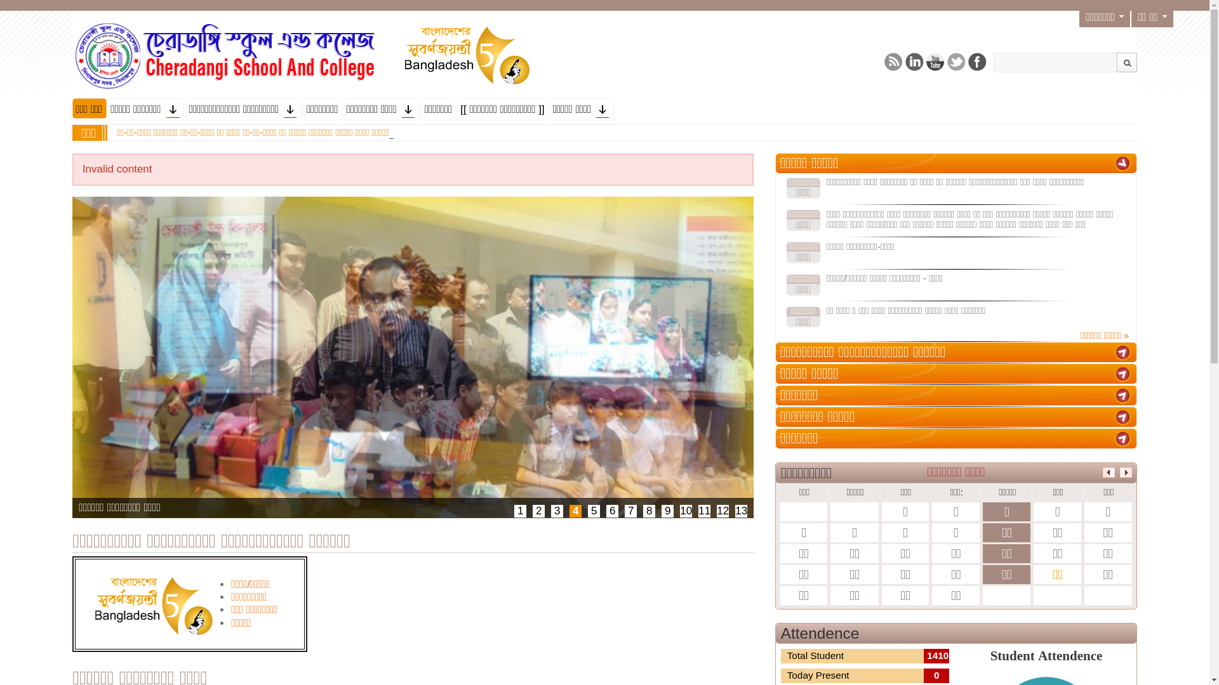 Image resolution: width=1219 pixels, height=685 pixels. Describe the element at coordinates (668, 511) in the screenshot. I see `9` at that location.